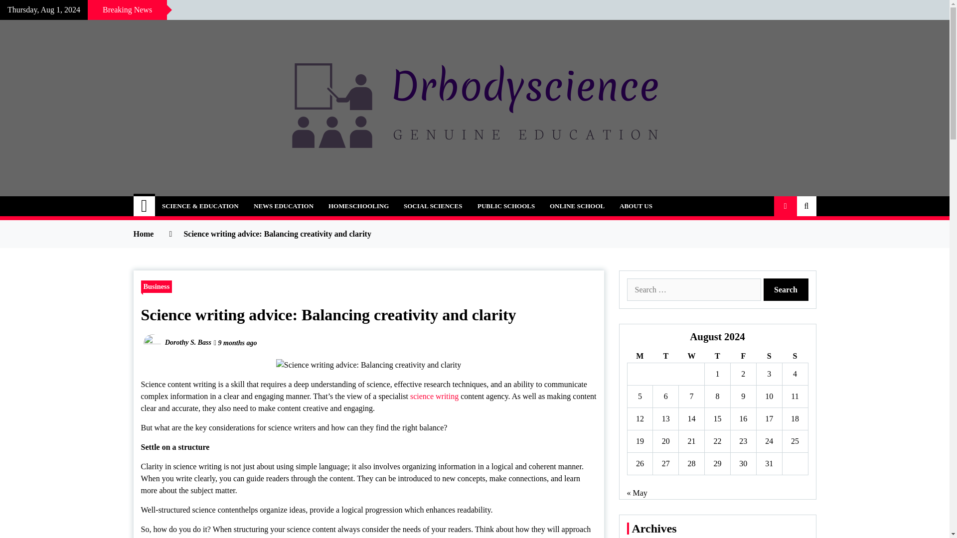 The height and width of the screenshot is (538, 957). I want to click on Tuesday, so click(665, 357).